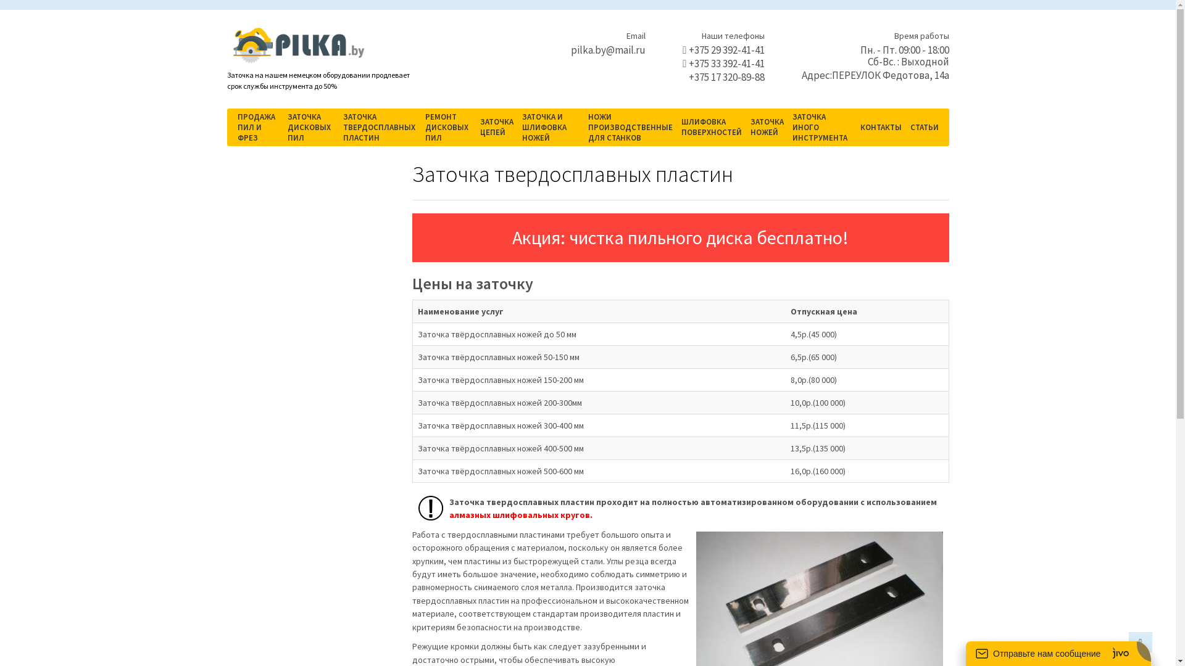 The width and height of the screenshot is (1185, 666). I want to click on +375 29 392-41-41, so click(723, 51).